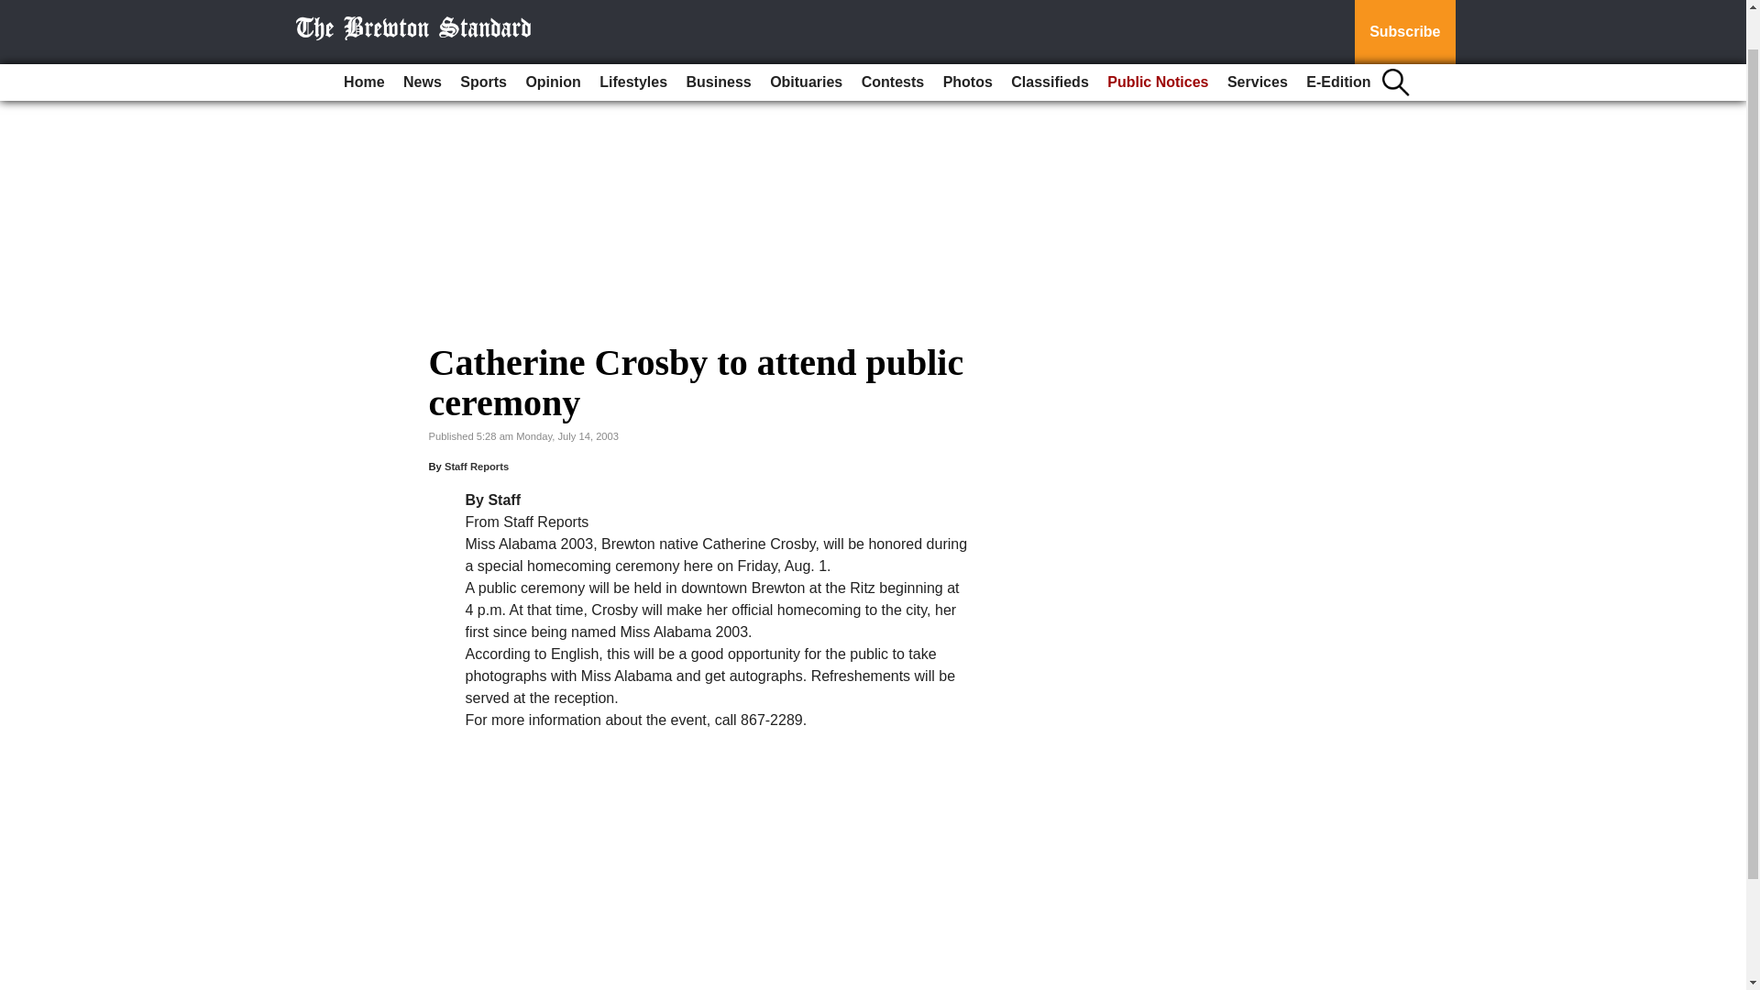 The width and height of the screenshot is (1760, 990). Describe the element at coordinates (363, 38) in the screenshot. I see `Home` at that location.